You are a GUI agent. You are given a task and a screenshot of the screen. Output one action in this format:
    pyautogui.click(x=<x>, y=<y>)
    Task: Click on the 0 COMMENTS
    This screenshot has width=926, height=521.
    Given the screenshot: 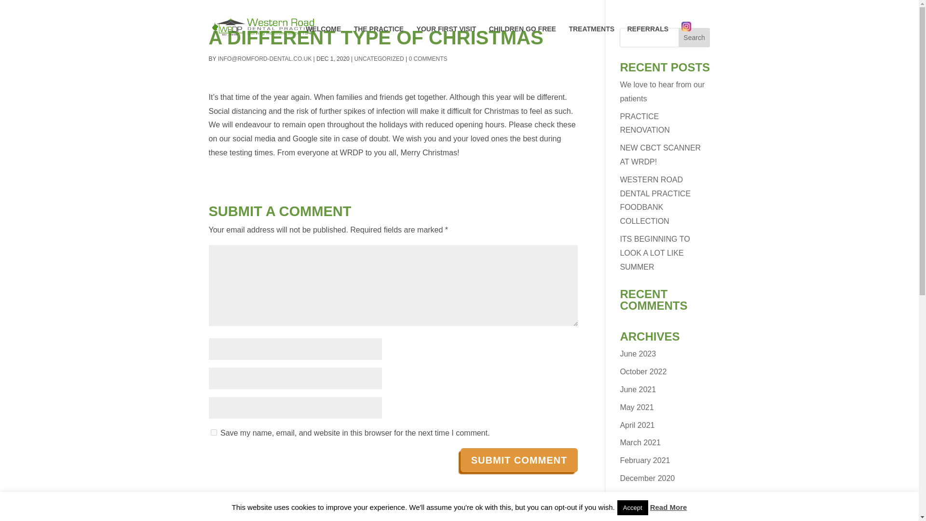 What is the action you would take?
    pyautogui.click(x=427, y=58)
    